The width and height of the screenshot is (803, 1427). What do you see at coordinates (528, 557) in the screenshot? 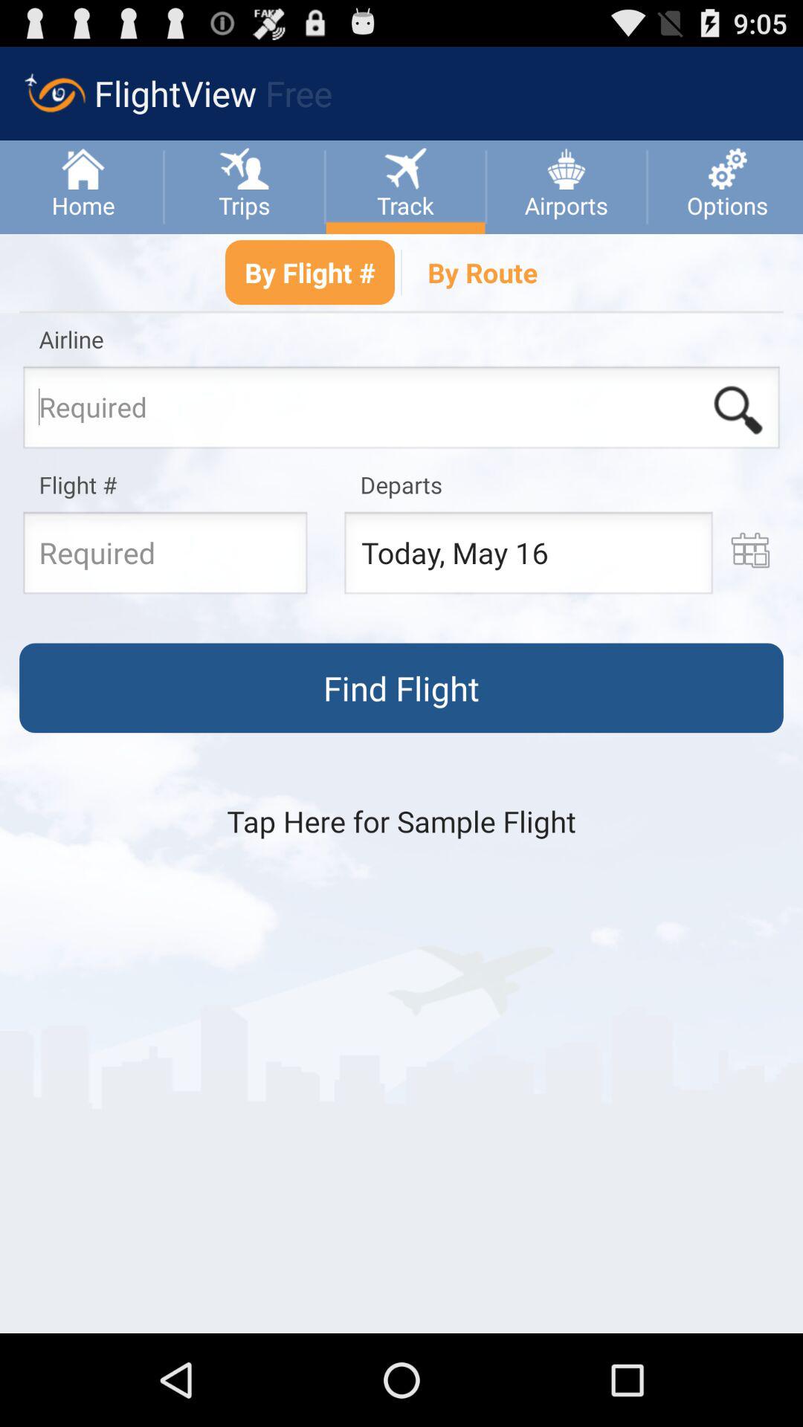
I see `text below departs` at bounding box center [528, 557].